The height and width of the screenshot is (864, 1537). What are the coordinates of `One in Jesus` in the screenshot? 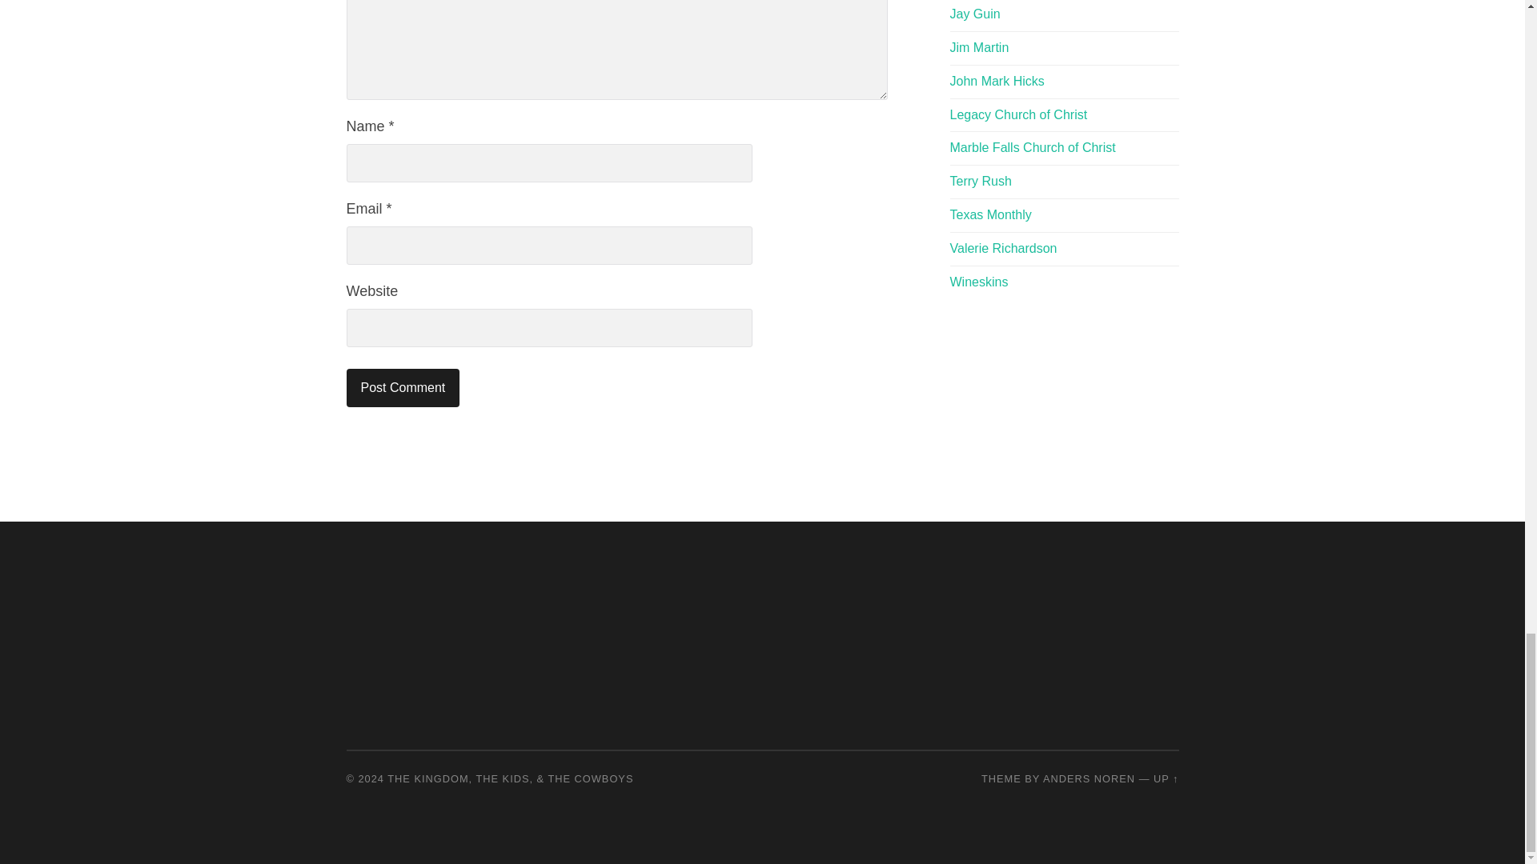 It's located at (975, 13).